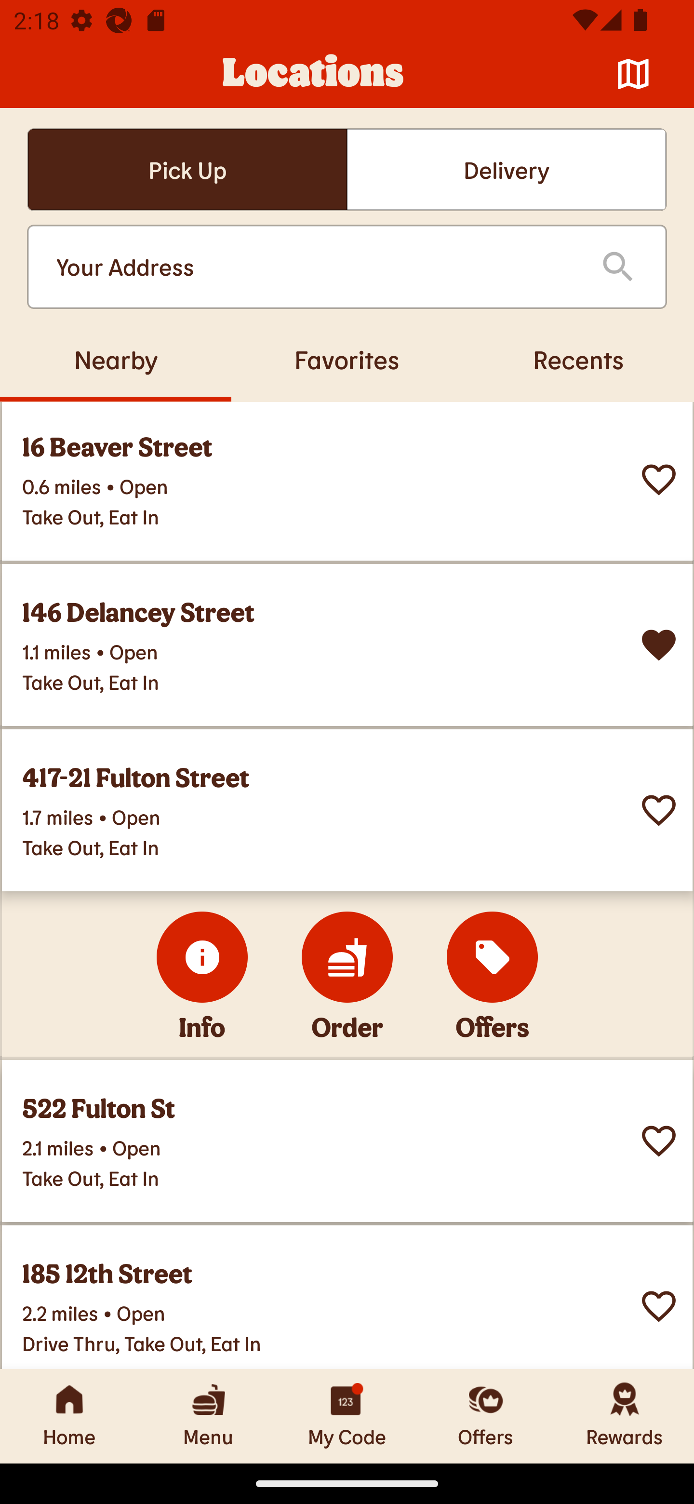 This screenshot has height=1504, width=694. What do you see at coordinates (313, 74) in the screenshot?
I see `Locations` at bounding box center [313, 74].